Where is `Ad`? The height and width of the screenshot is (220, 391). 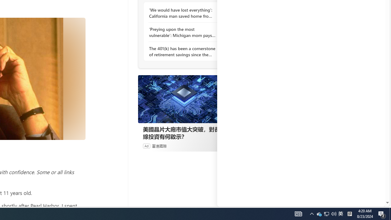 Ad is located at coordinates (146, 146).